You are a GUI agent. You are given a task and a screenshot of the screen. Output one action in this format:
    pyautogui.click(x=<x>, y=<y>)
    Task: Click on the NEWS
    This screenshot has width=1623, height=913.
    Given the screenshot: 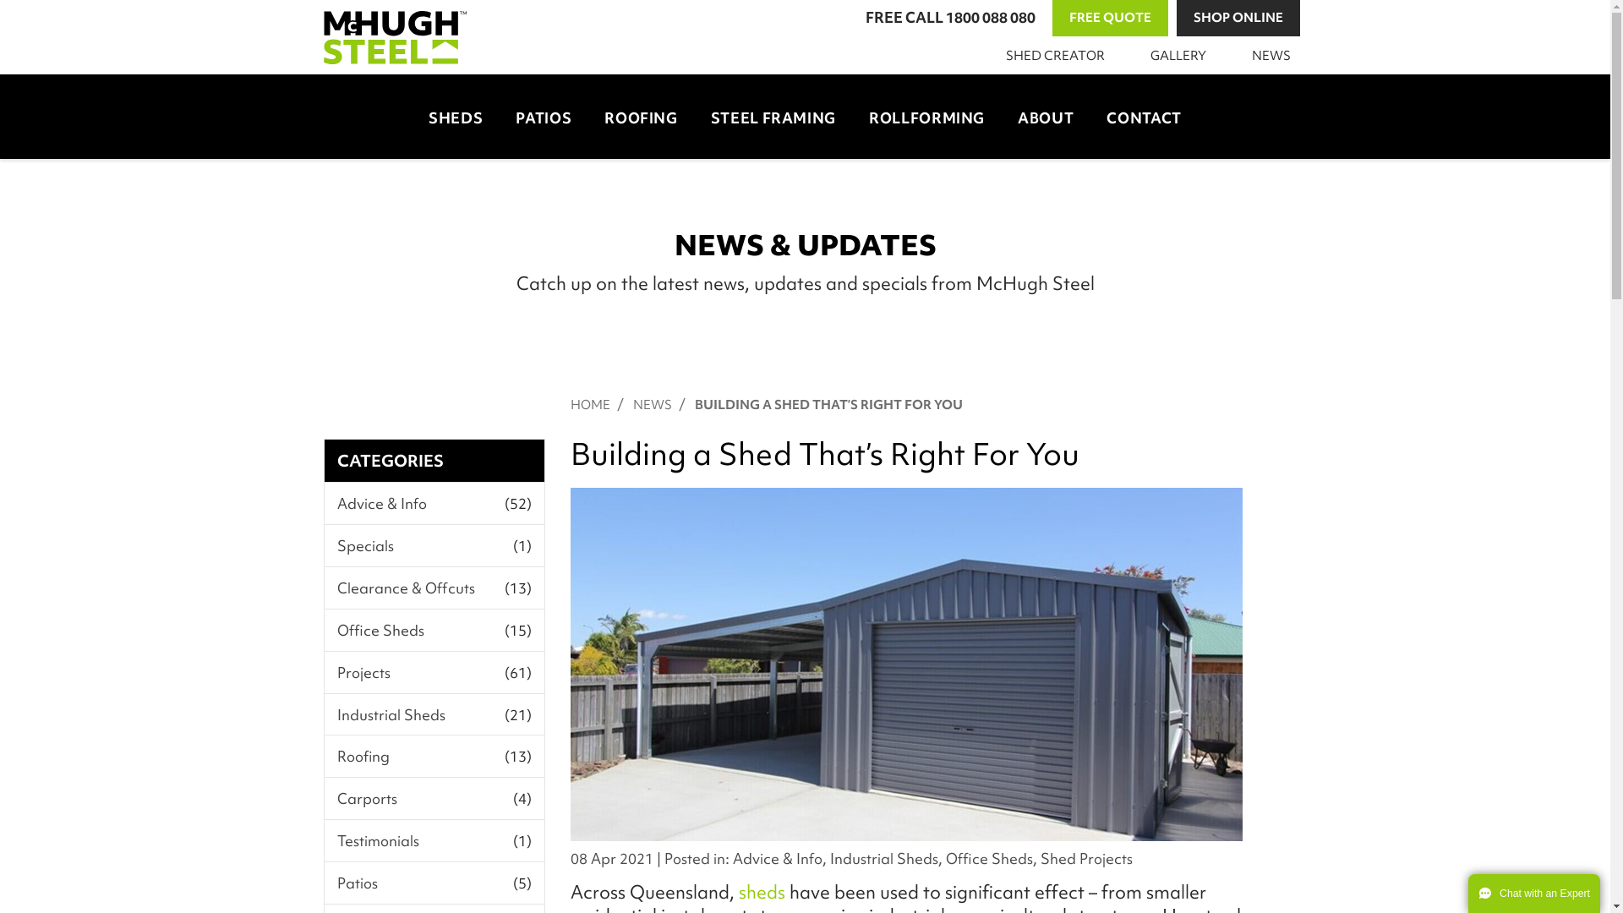 What is the action you would take?
    pyautogui.click(x=1268, y=56)
    